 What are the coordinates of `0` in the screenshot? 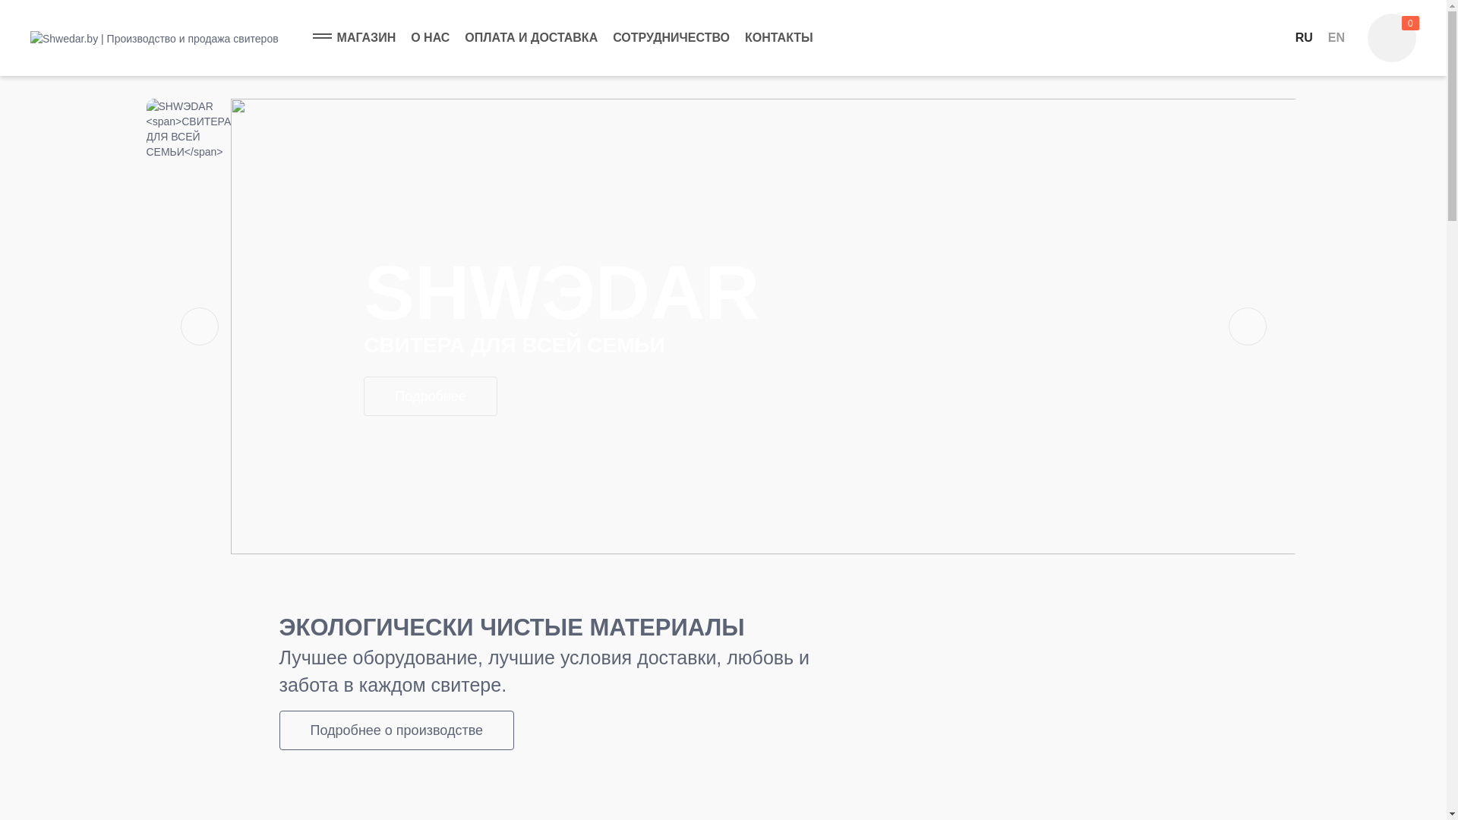 It's located at (1392, 38).